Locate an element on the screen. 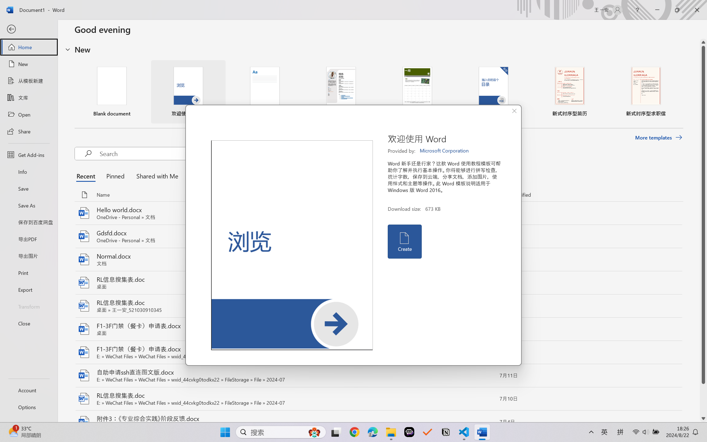 This screenshot has width=707, height=442. Transform is located at coordinates (29, 306).